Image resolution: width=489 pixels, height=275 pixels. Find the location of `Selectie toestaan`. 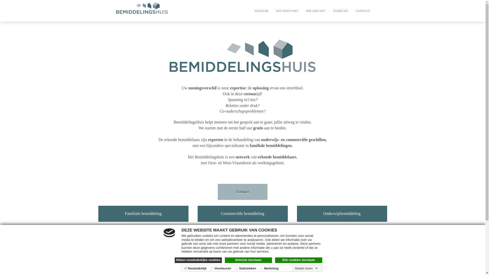

Selectie toestaan is located at coordinates (248, 260).